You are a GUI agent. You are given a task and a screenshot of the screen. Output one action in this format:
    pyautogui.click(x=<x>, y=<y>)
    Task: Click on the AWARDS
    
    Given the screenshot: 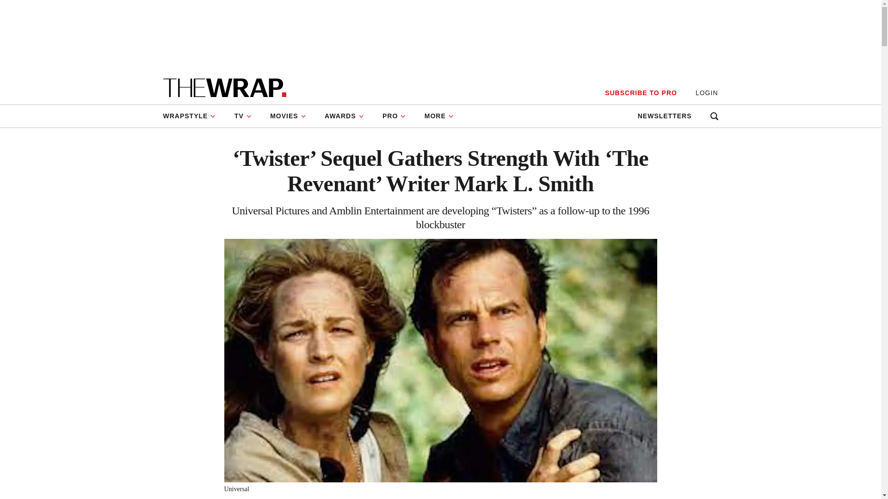 What is the action you would take?
    pyautogui.click(x=344, y=116)
    